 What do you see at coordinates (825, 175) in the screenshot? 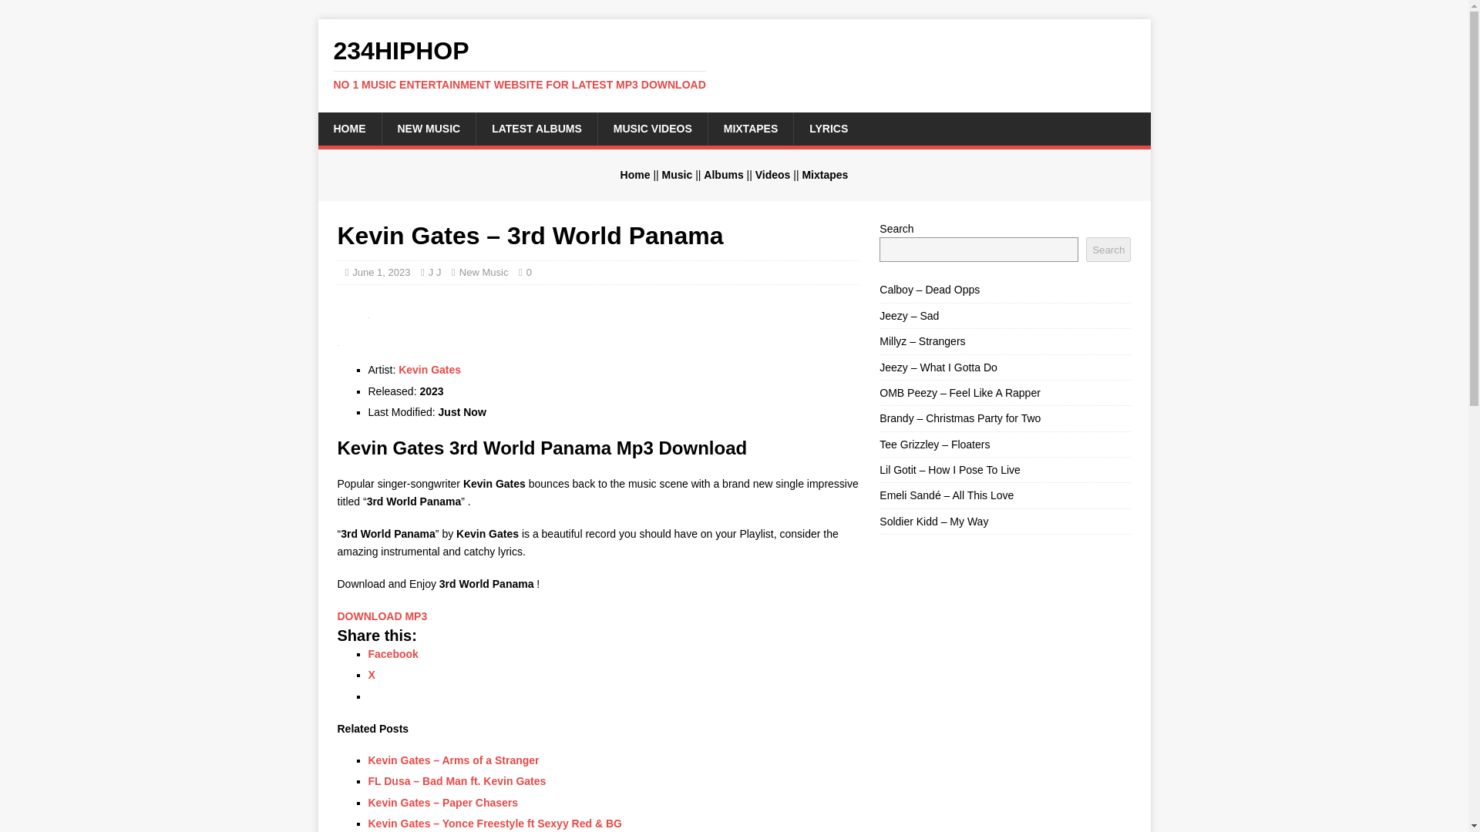
I see `Mixtapes` at bounding box center [825, 175].